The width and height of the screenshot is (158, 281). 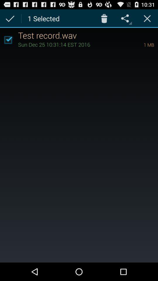 I want to click on choose the app below the test record.wav, so click(x=141, y=44).